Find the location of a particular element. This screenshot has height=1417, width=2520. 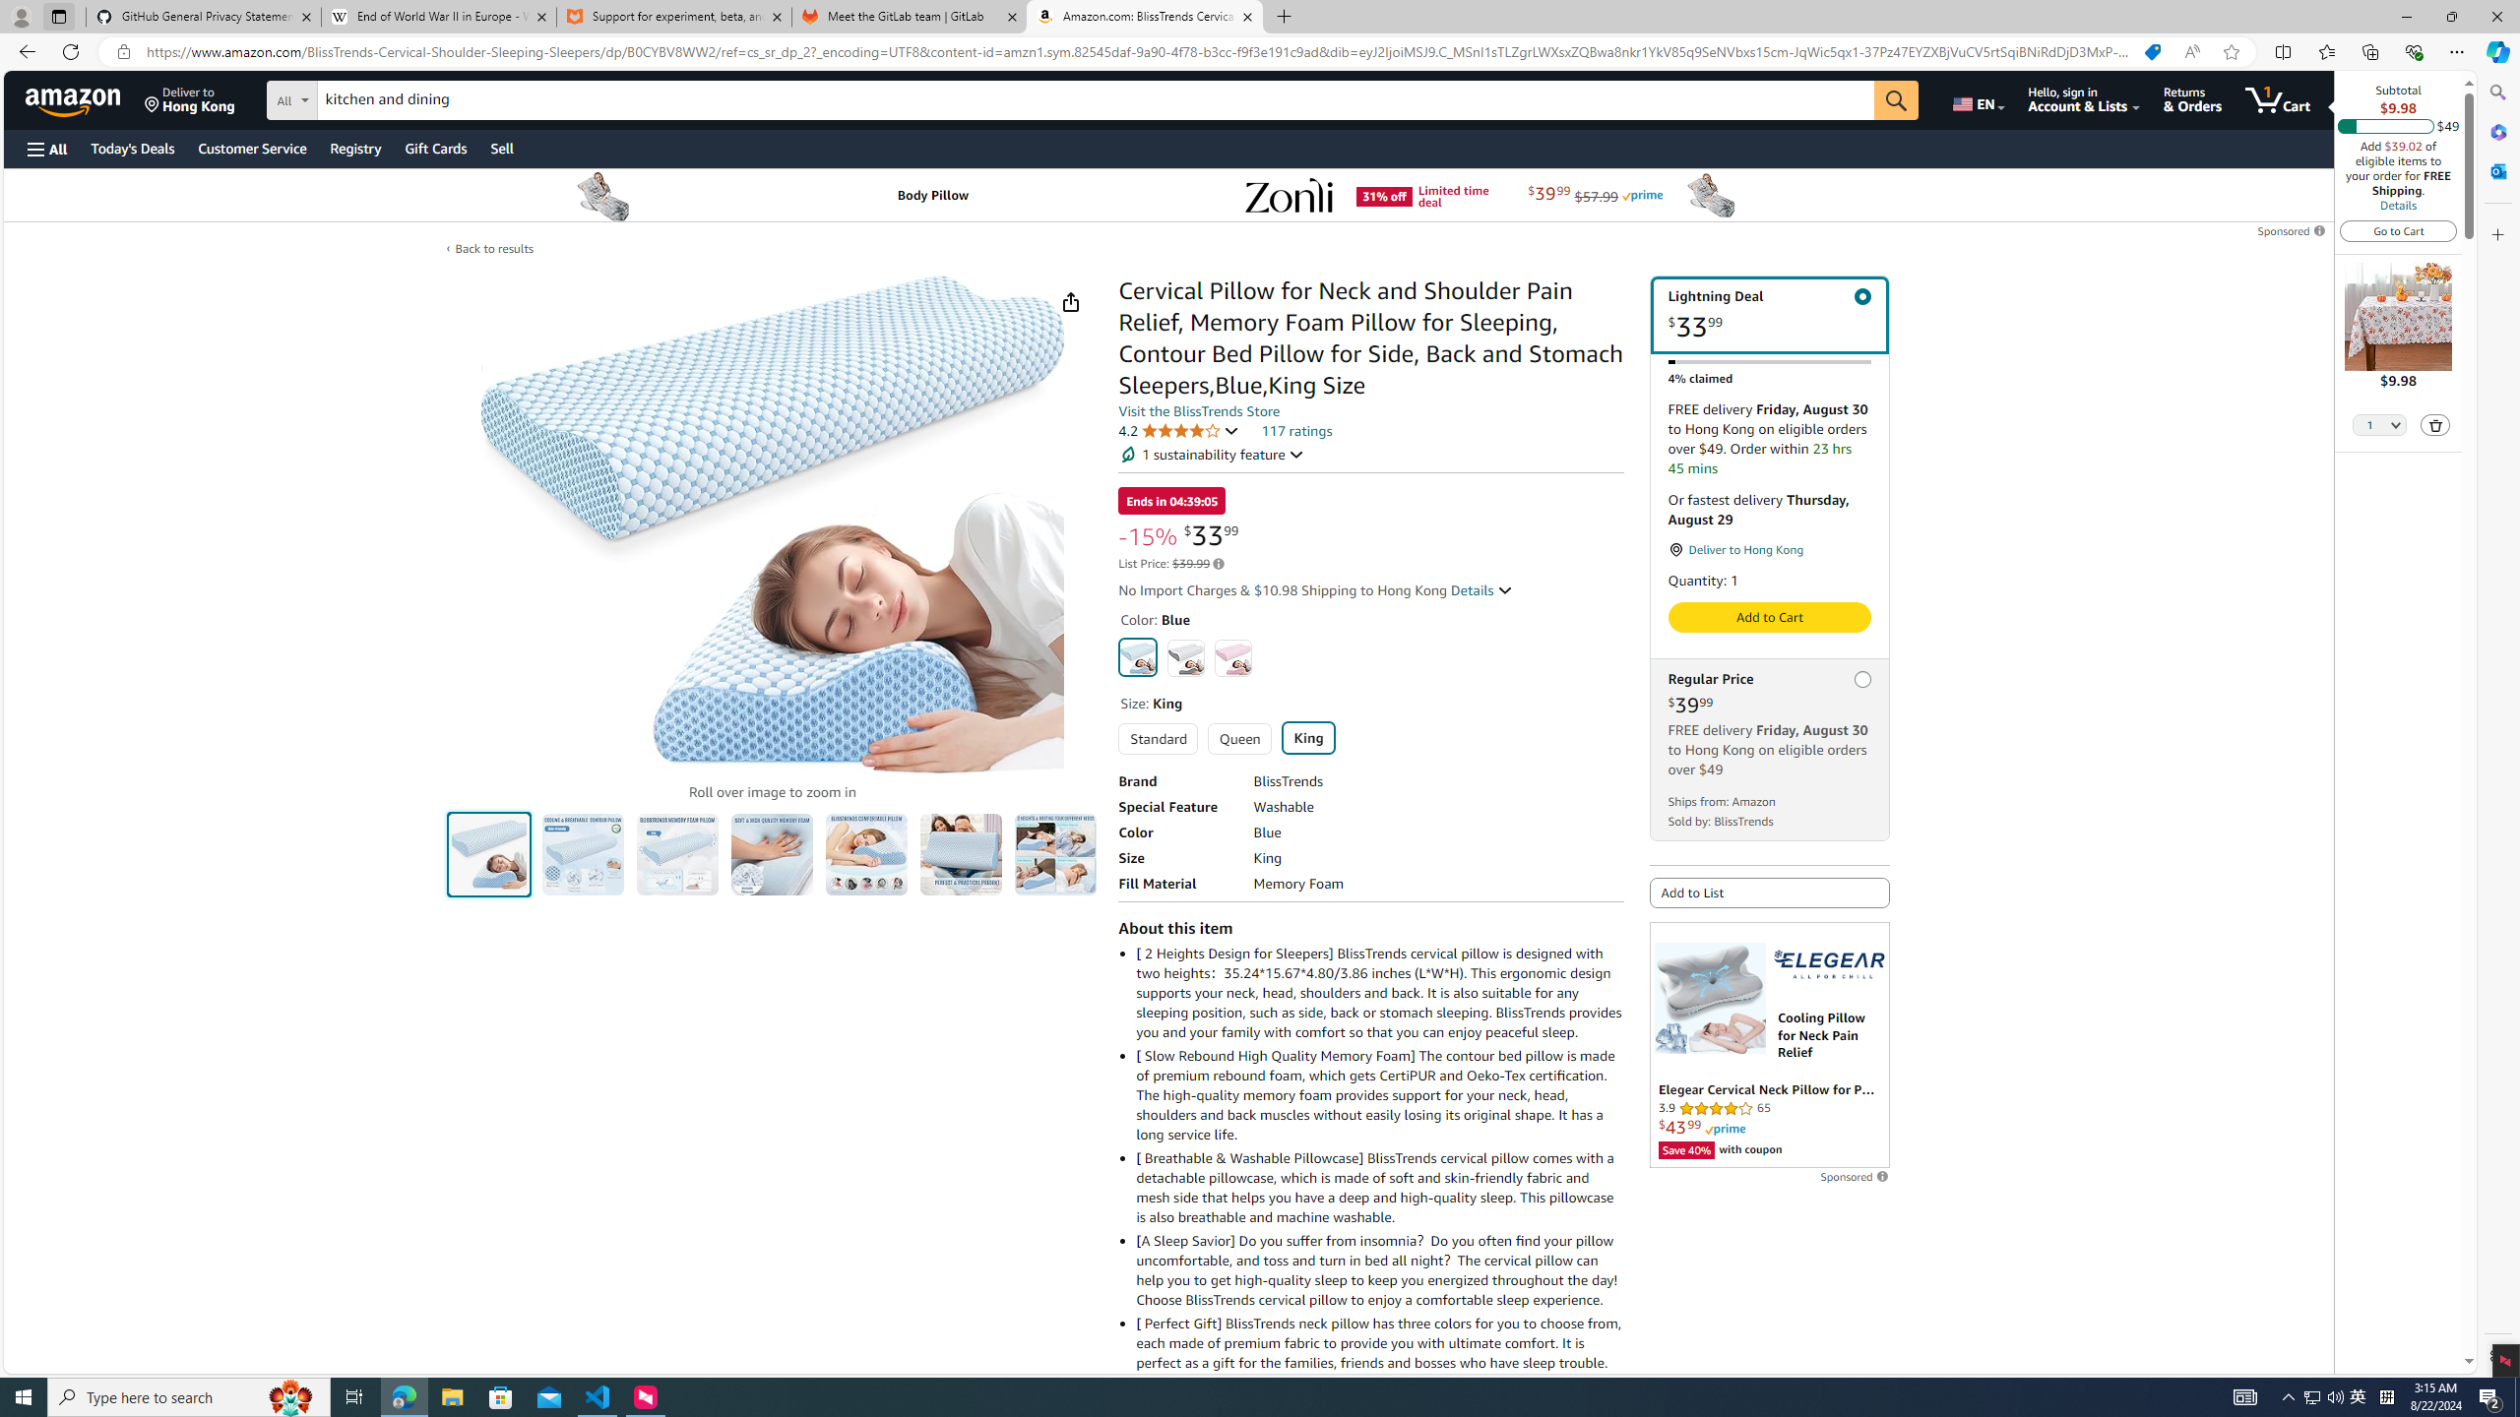

Returns & Orders is located at coordinates (2191, 99).